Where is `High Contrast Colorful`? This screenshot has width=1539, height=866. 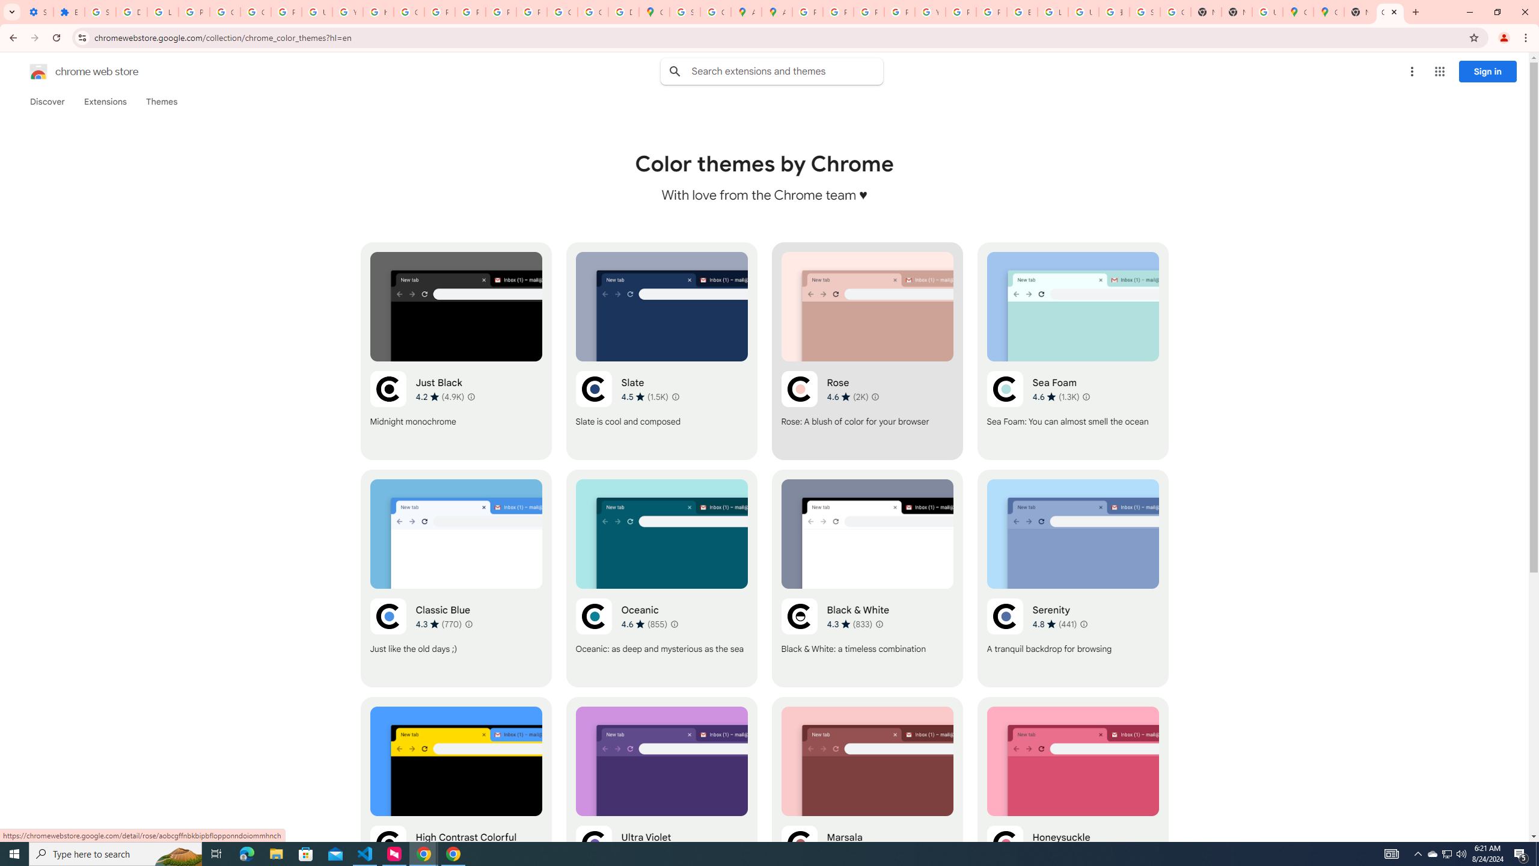
High Contrast Colorful is located at coordinates (456, 806).